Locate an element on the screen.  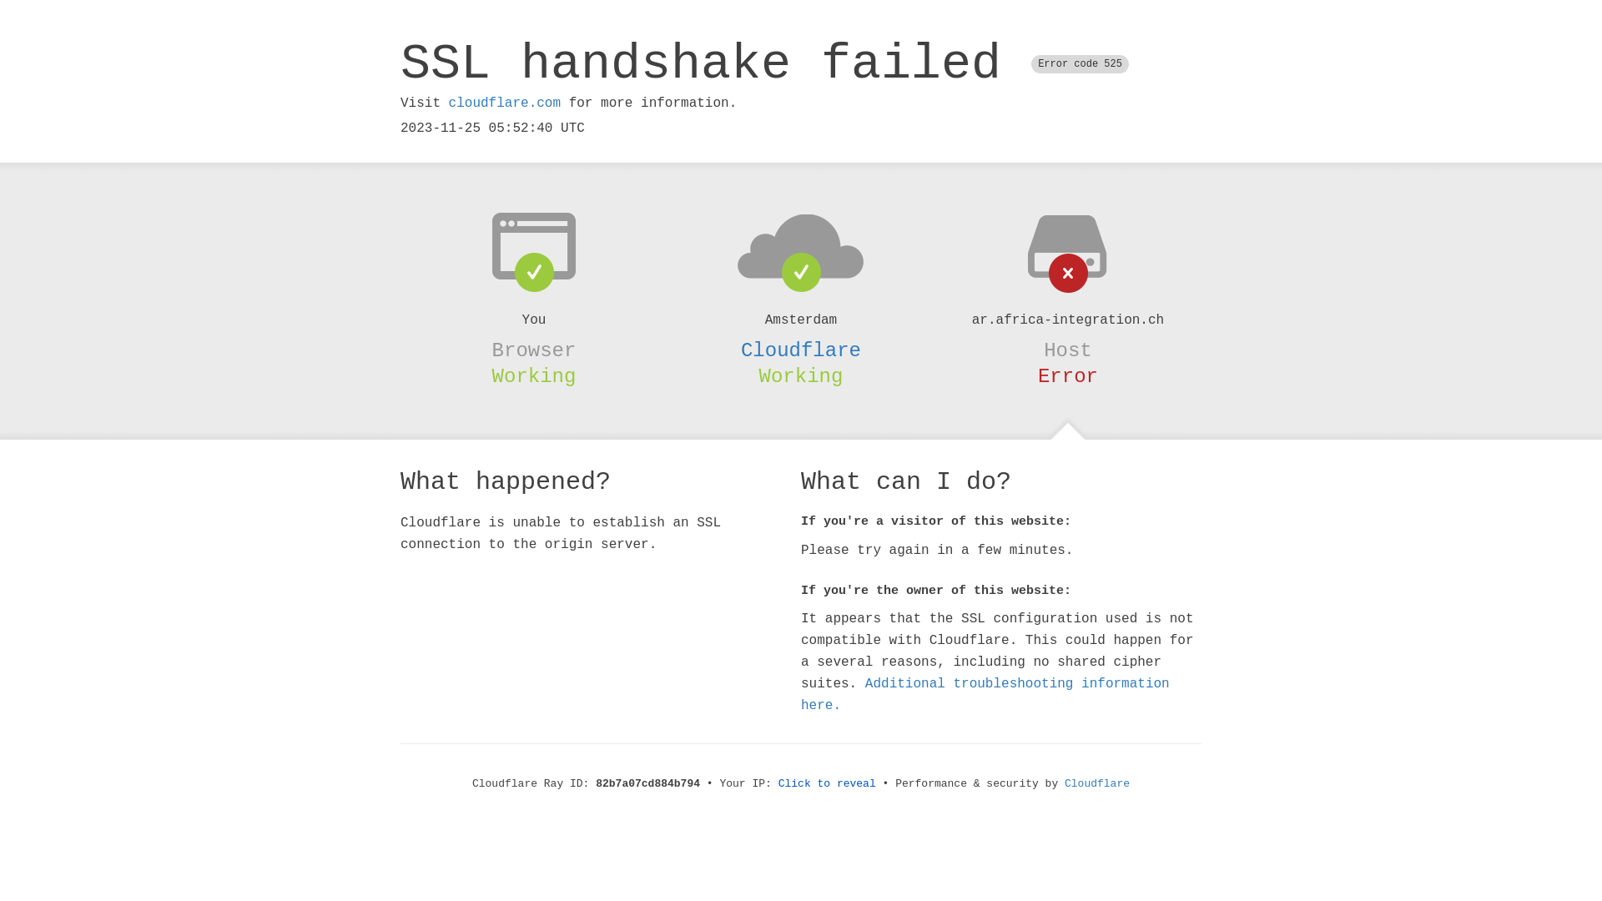
cloudflare.com is located at coordinates (505, 103).